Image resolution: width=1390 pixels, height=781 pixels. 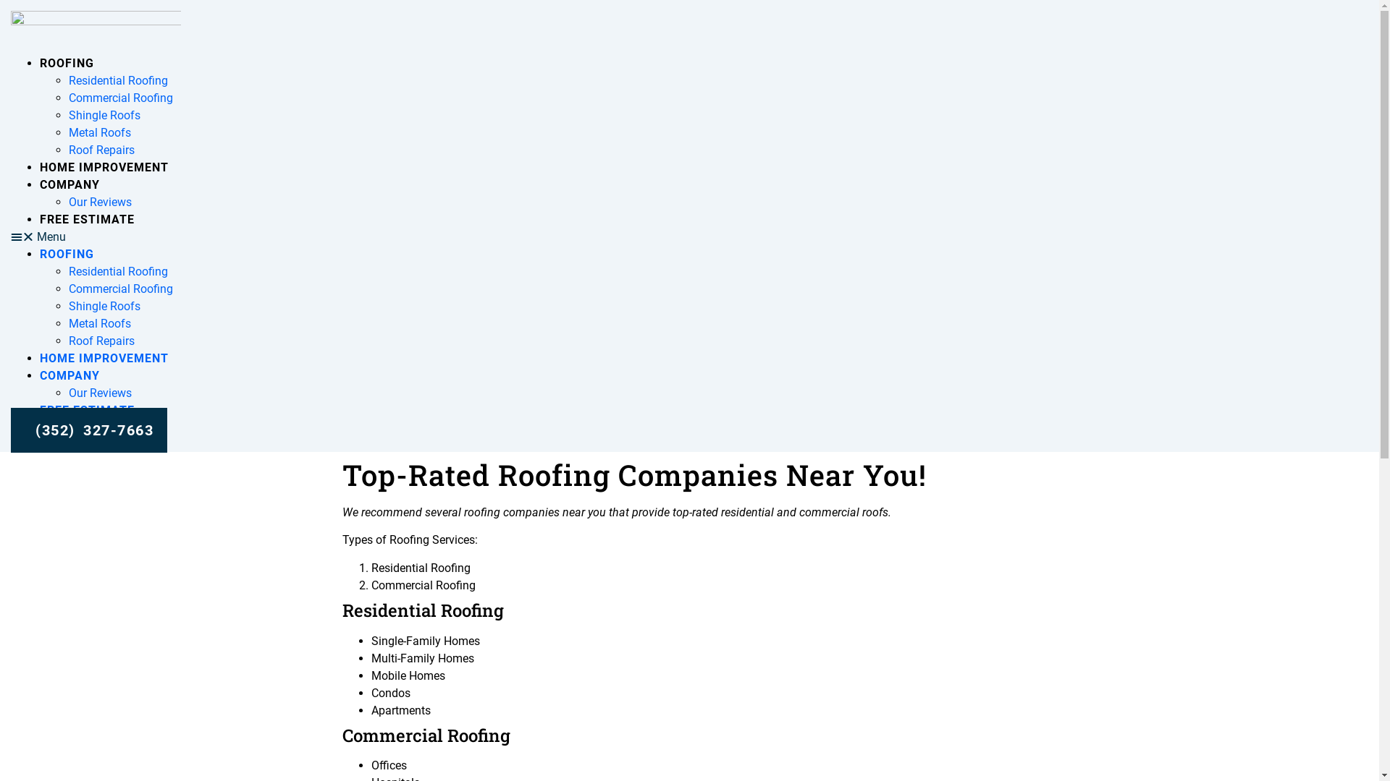 What do you see at coordinates (121, 98) in the screenshot?
I see `Commercial Roofing` at bounding box center [121, 98].